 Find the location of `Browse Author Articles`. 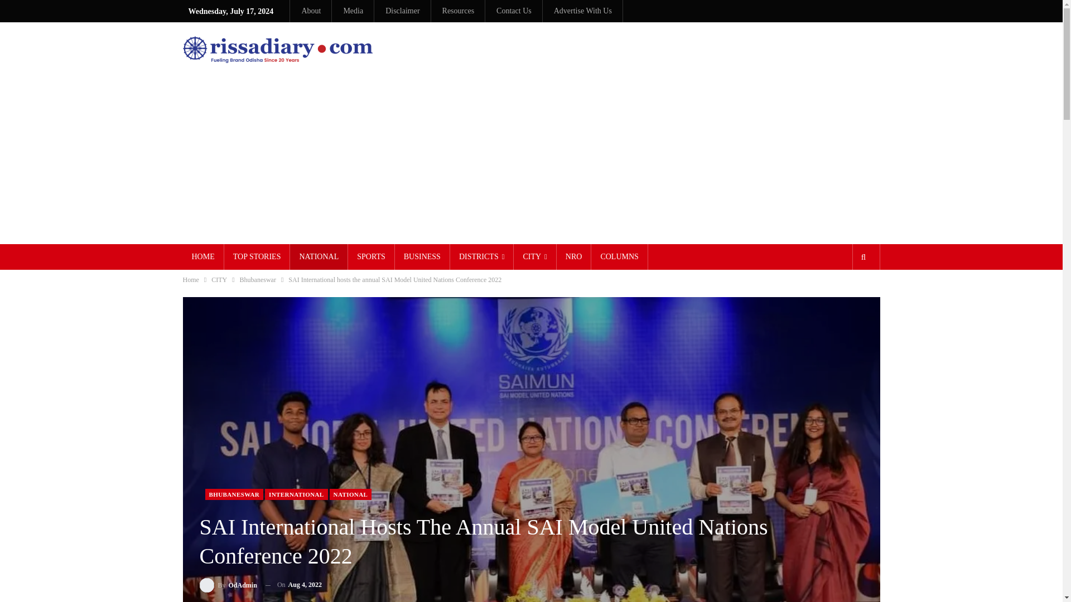

Browse Author Articles is located at coordinates (228, 584).